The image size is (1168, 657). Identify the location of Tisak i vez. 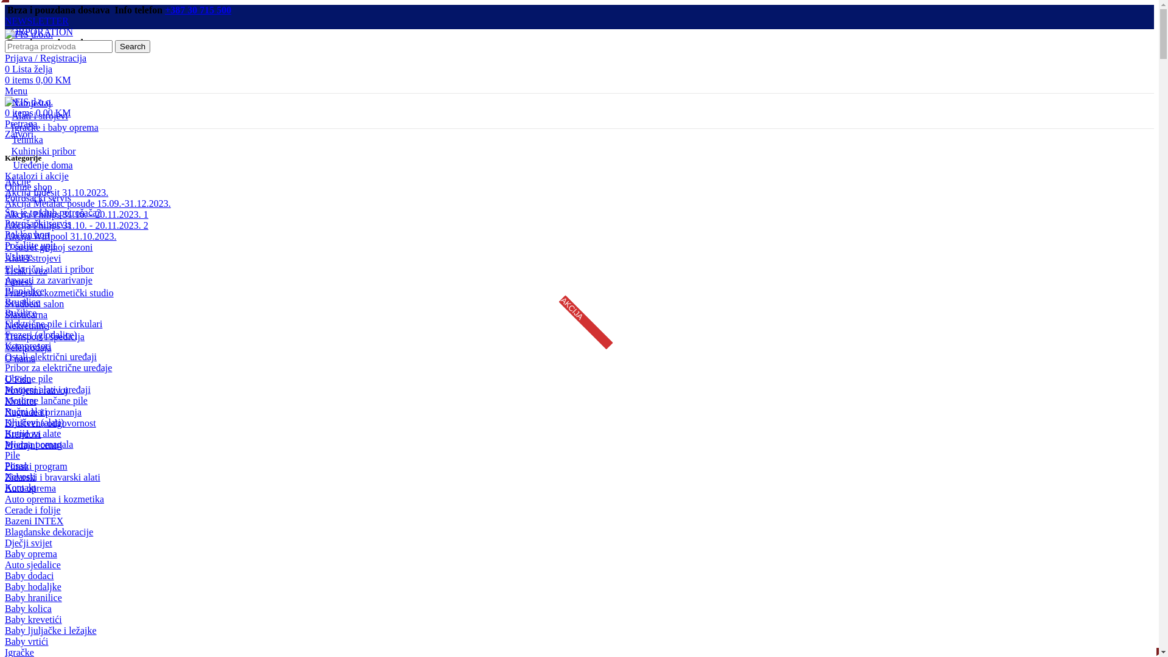
(26, 271).